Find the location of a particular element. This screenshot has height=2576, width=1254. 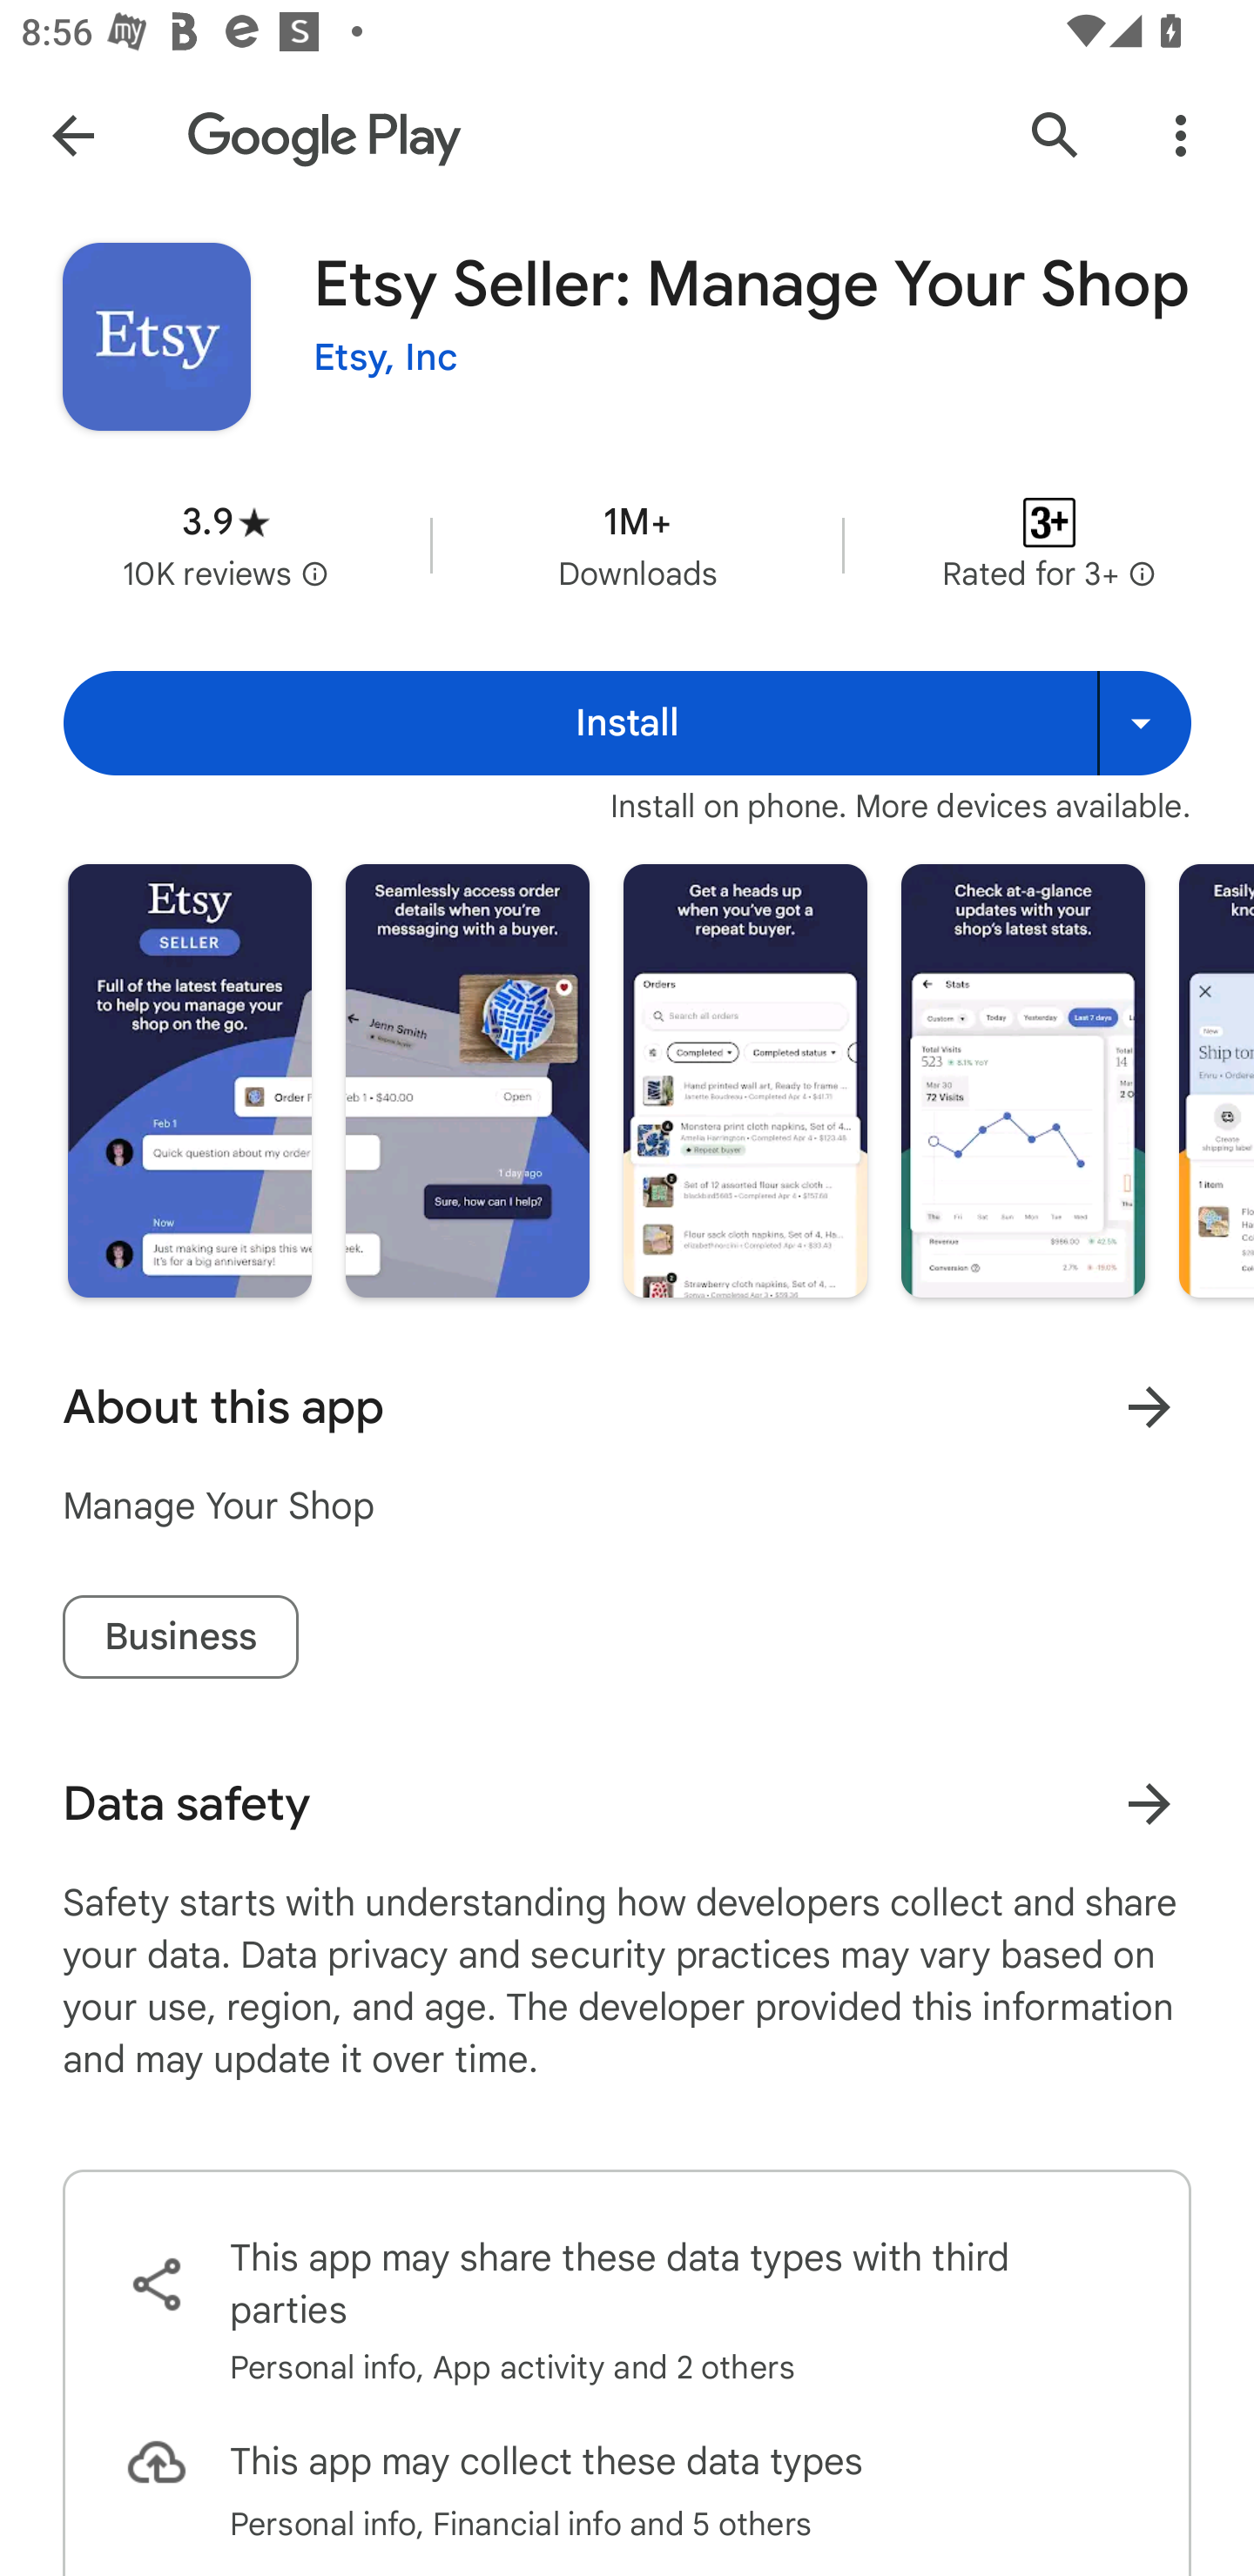

Content rating Rated for 3+ is located at coordinates (1049, 545).